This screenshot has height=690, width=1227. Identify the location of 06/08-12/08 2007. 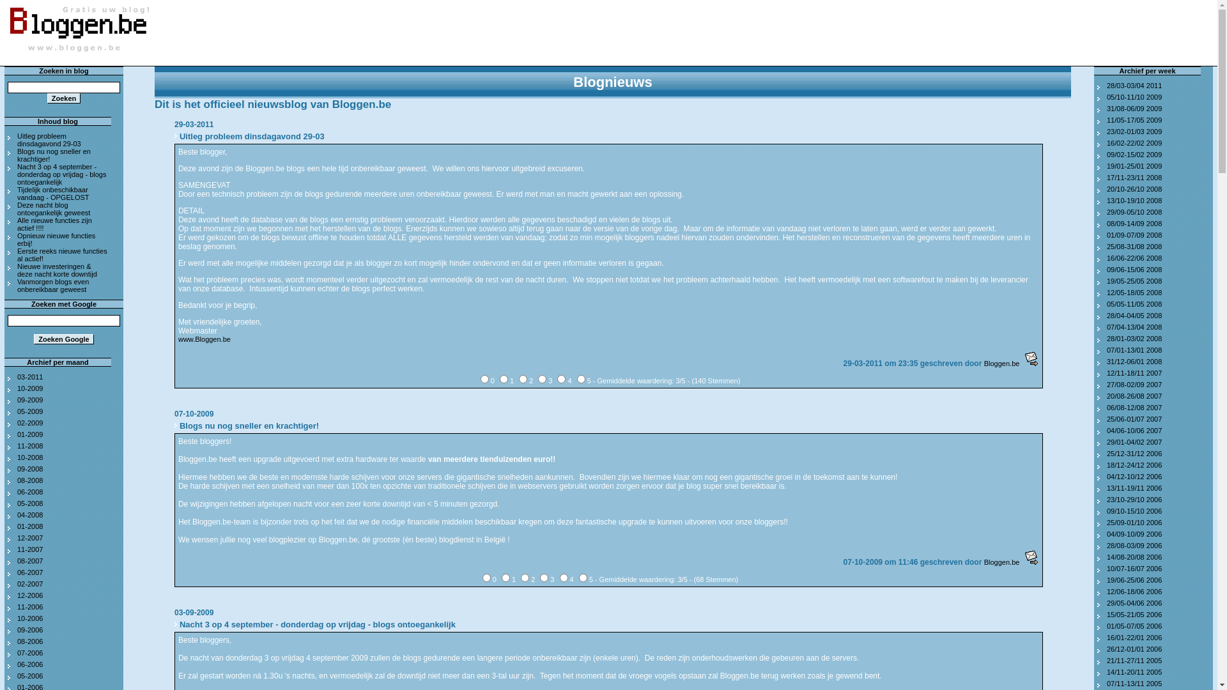
(1134, 408).